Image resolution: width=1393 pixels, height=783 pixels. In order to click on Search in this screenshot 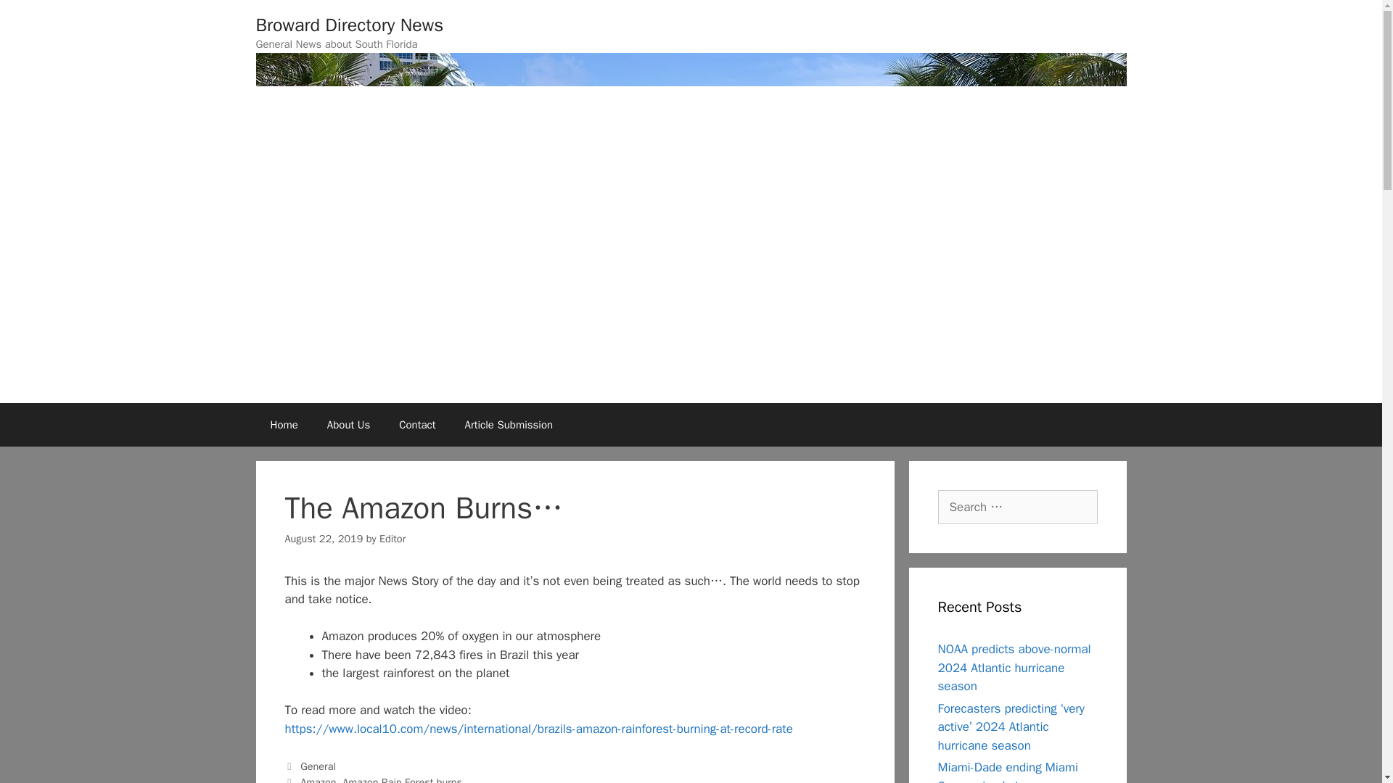, I will do `click(34, 17)`.